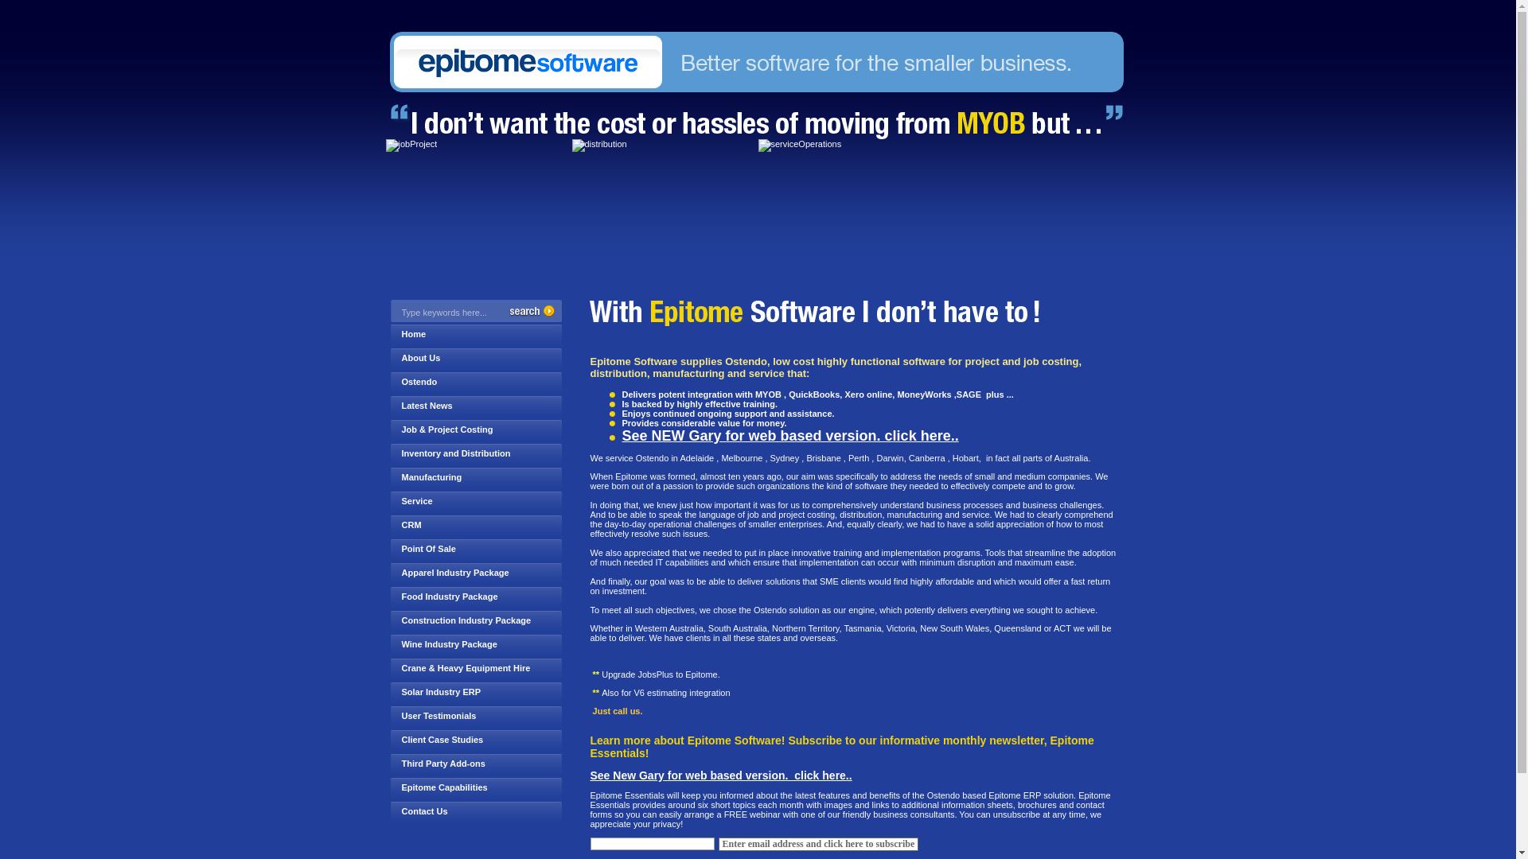 The height and width of the screenshot is (859, 1528). What do you see at coordinates (474, 764) in the screenshot?
I see `Third Party Add-ons` at bounding box center [474, 764].